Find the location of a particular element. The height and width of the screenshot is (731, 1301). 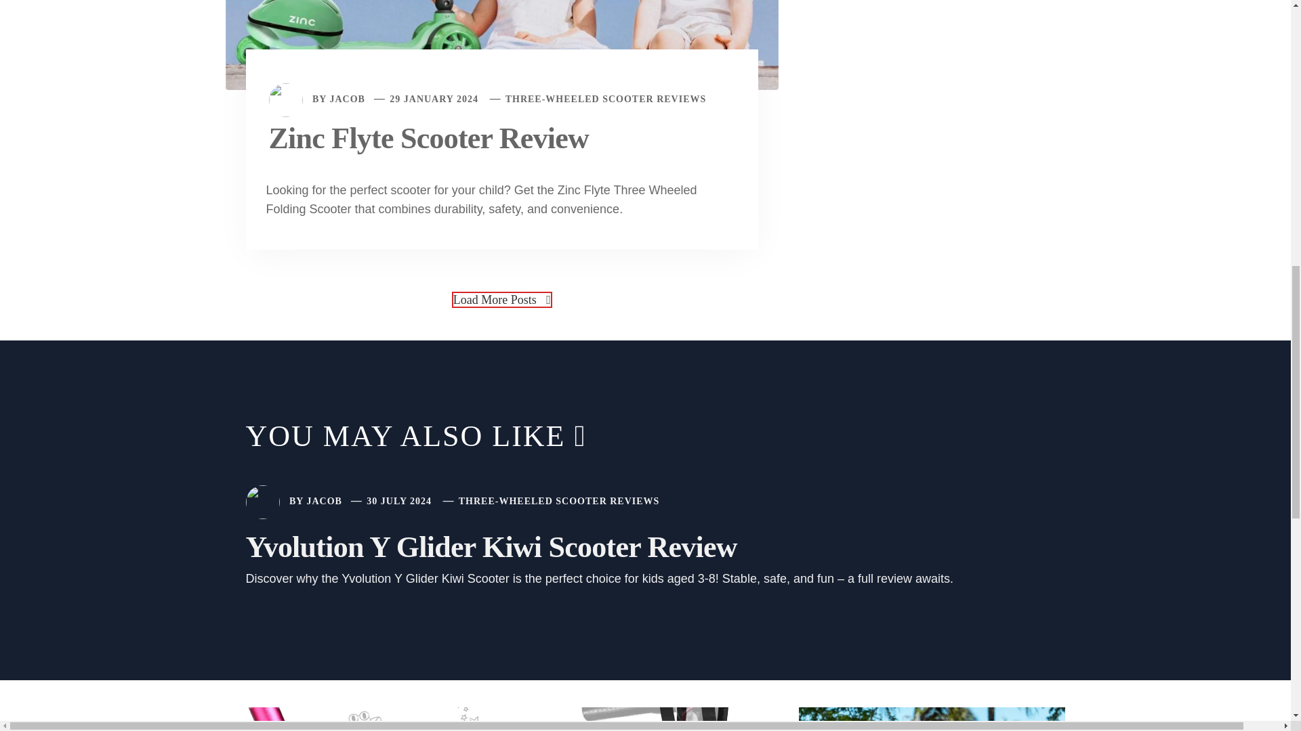

THREE-WHEELED SCOOTER REVIEWS is located at coordinates (559, 501).